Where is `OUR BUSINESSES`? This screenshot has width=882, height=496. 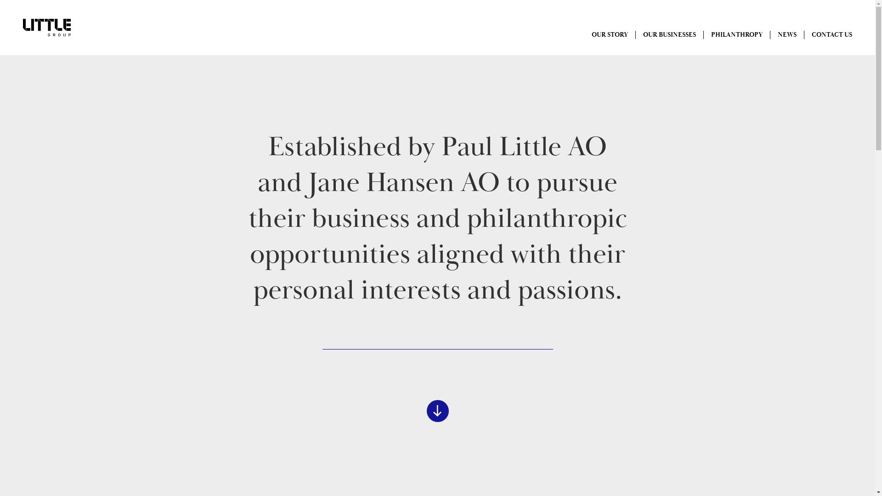 OUR BUSINESSES is located at coordinates (670, 35).